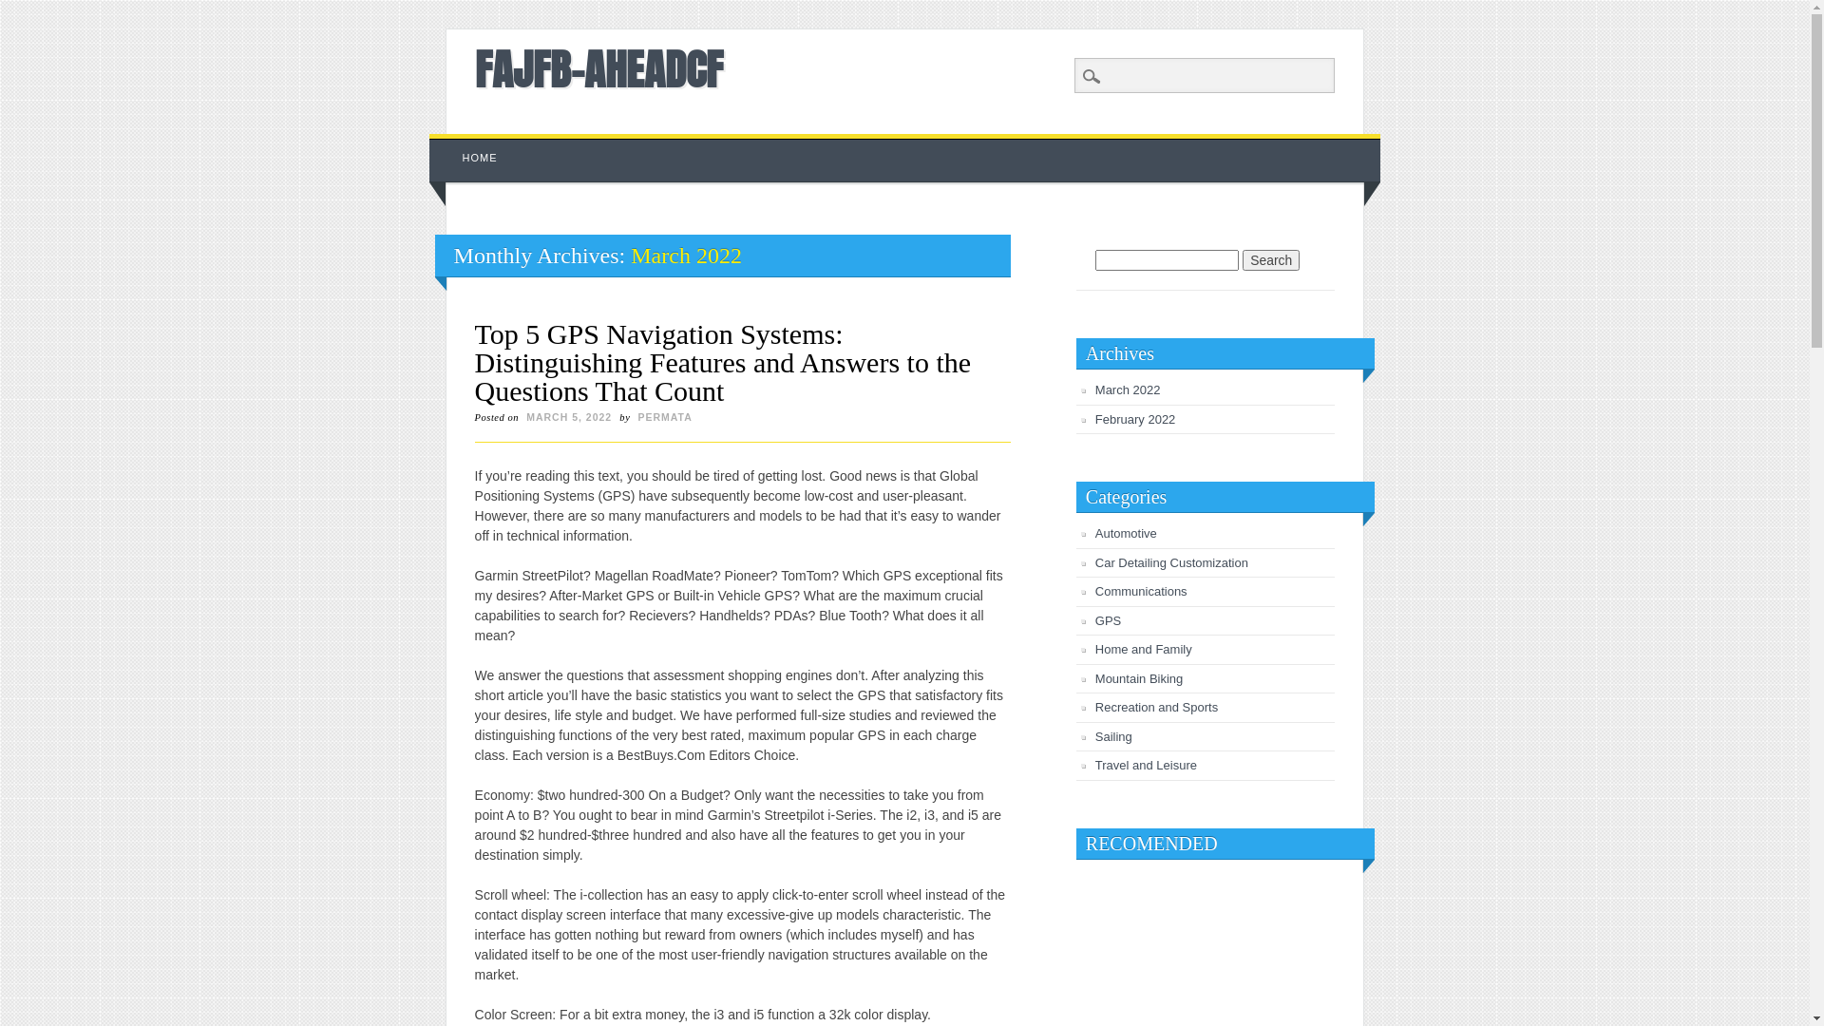 The height and width of the screenshot is (1026, 1824). Describe the element at coordinates (1113, 737) in the screenshot. I see `Sailing` at that location.